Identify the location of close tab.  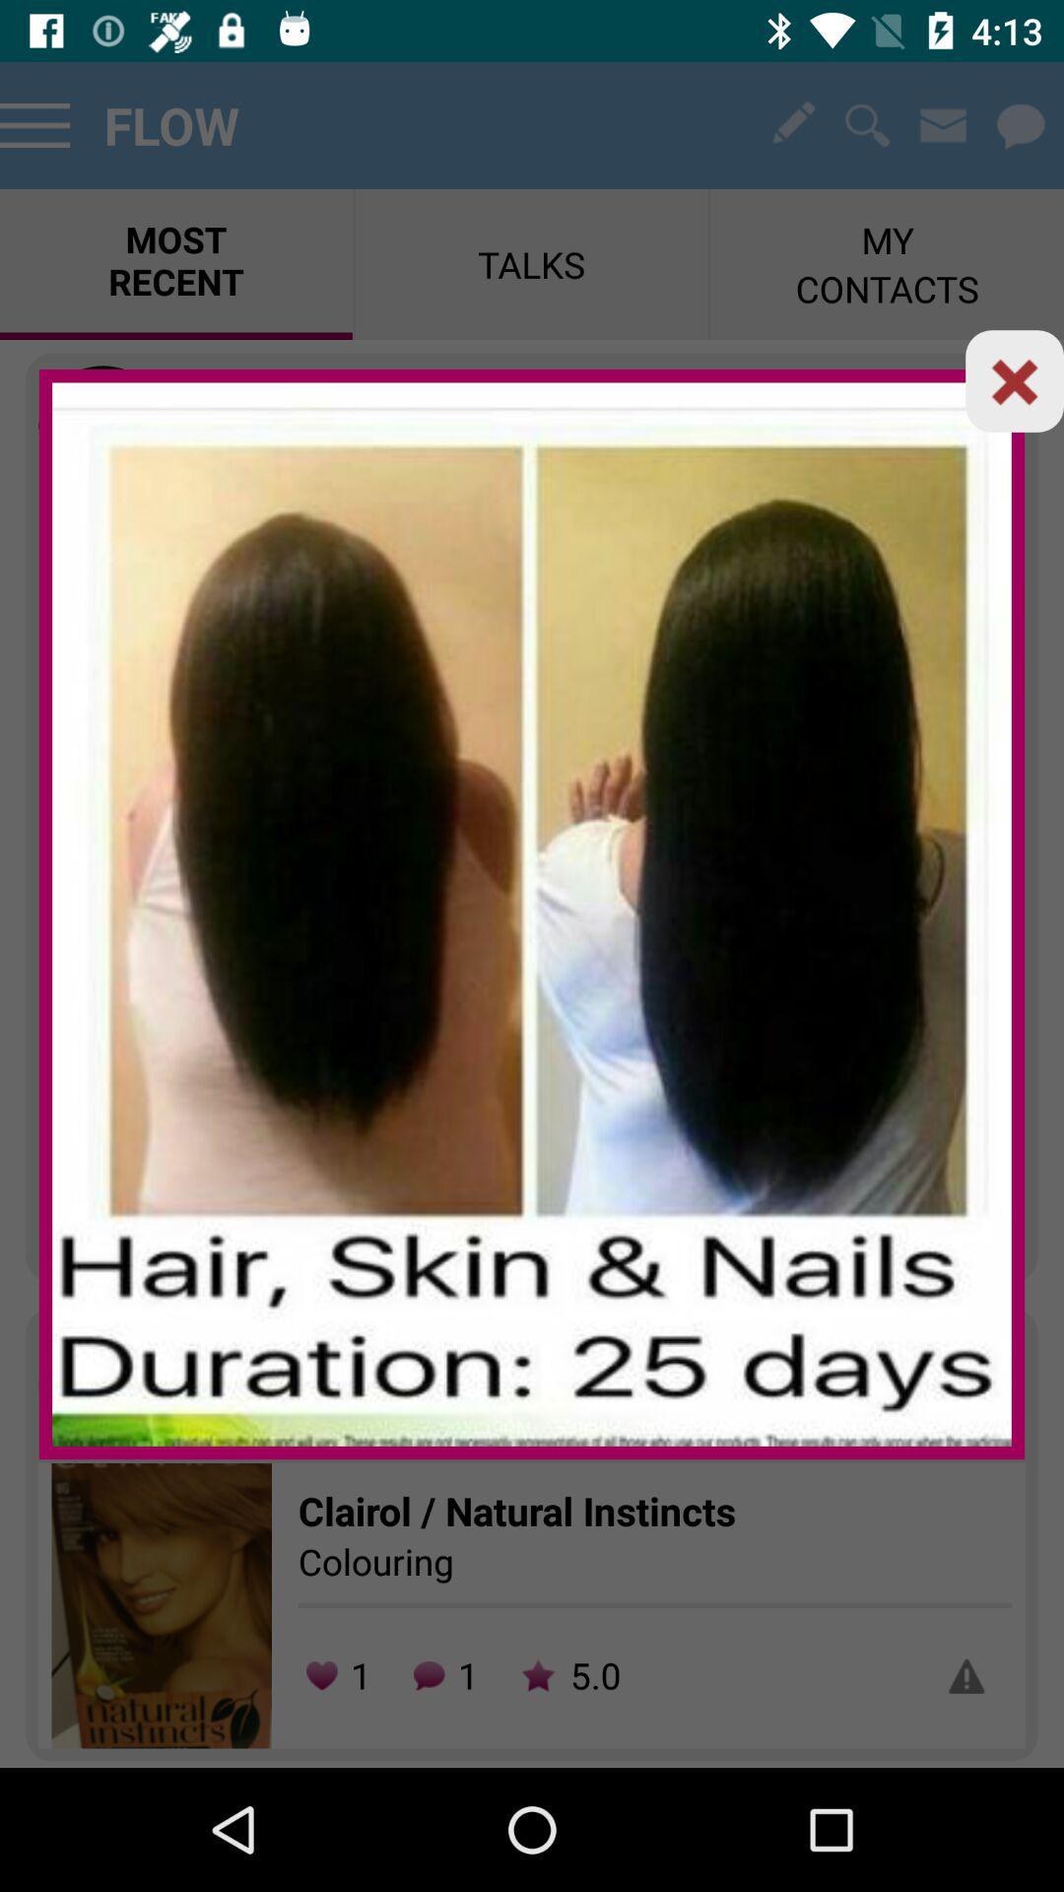
(1015, 380).